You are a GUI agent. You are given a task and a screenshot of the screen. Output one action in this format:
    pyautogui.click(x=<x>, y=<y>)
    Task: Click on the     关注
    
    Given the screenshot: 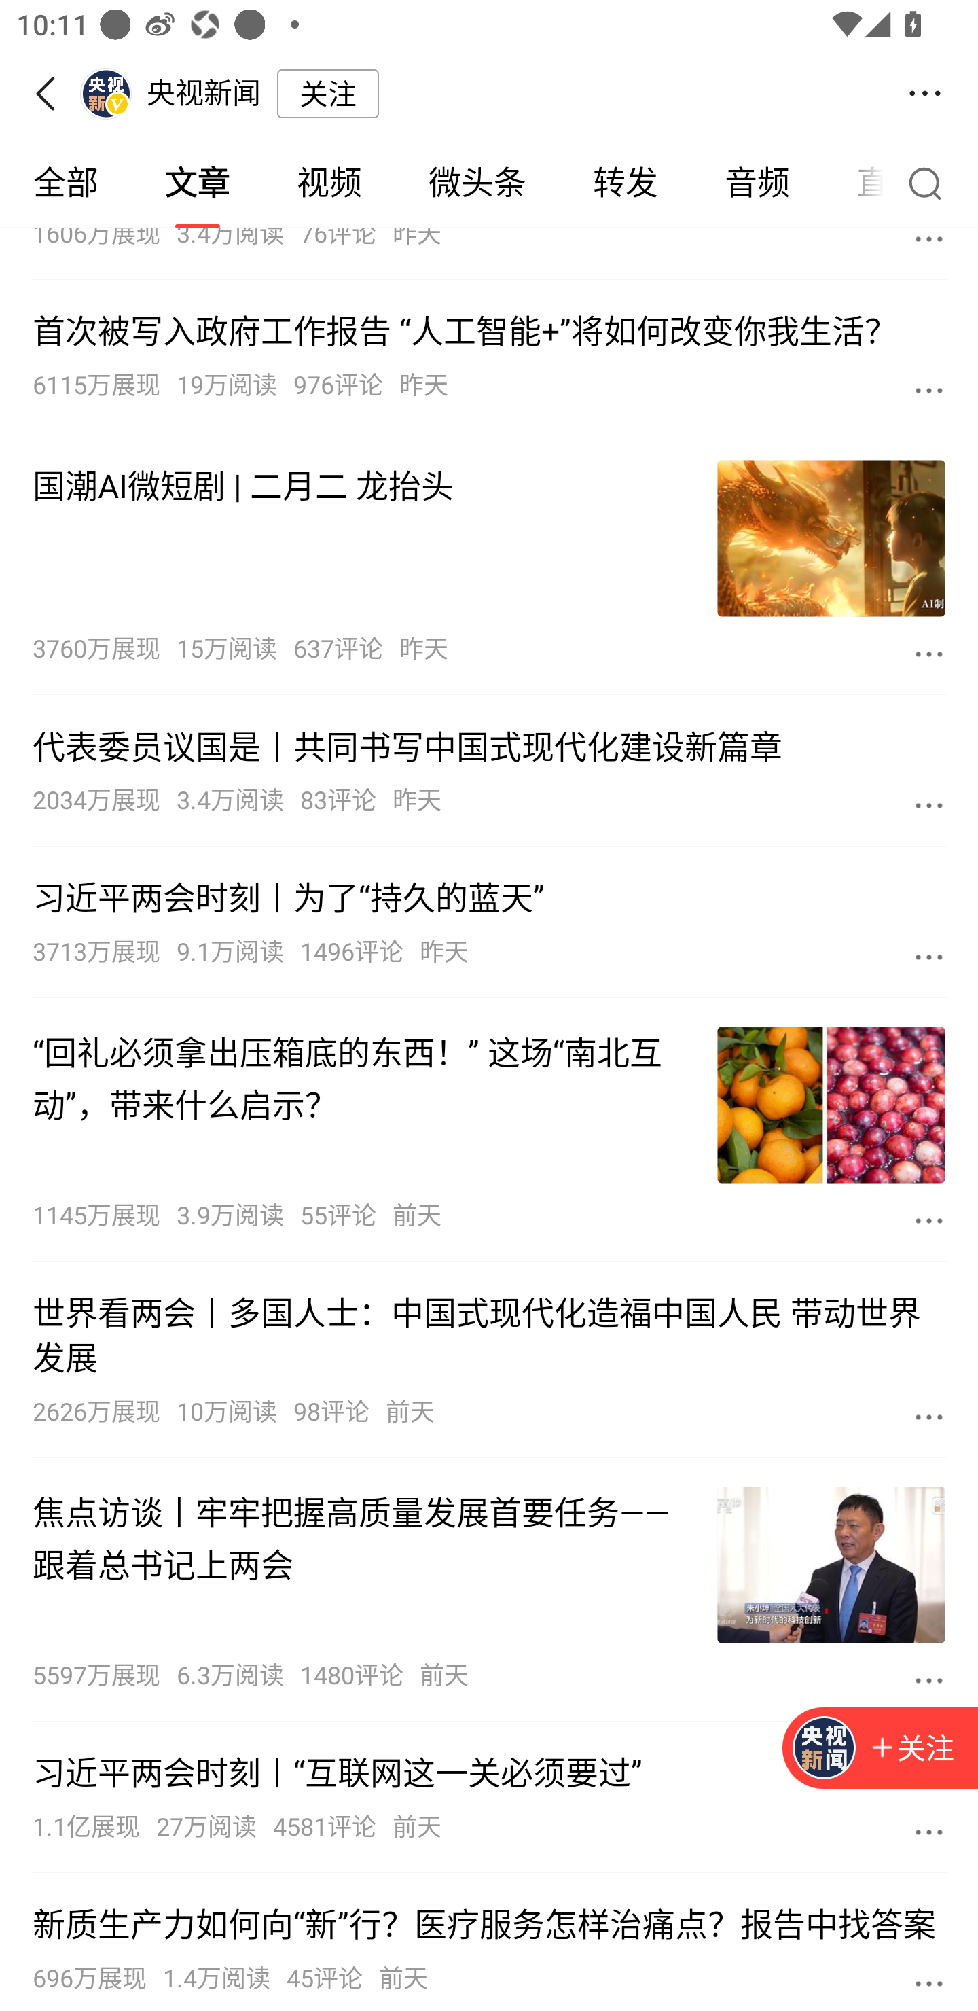 What is the action you would take?
    pyautogui.click(x=880, y=1749)
    